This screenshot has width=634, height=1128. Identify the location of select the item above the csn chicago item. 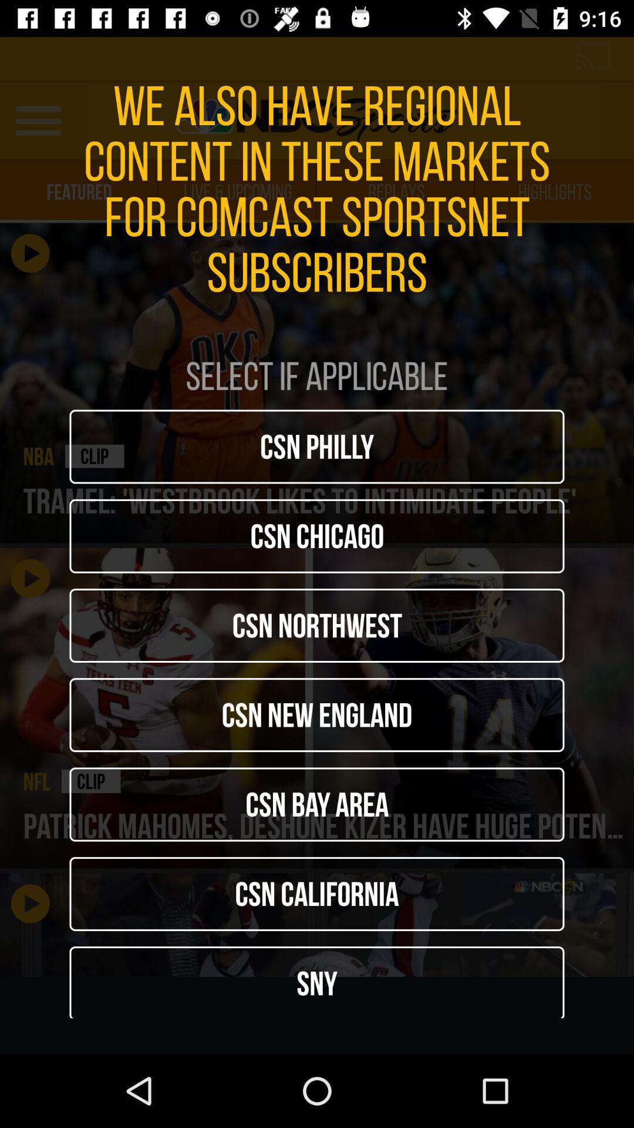
(317, 446).